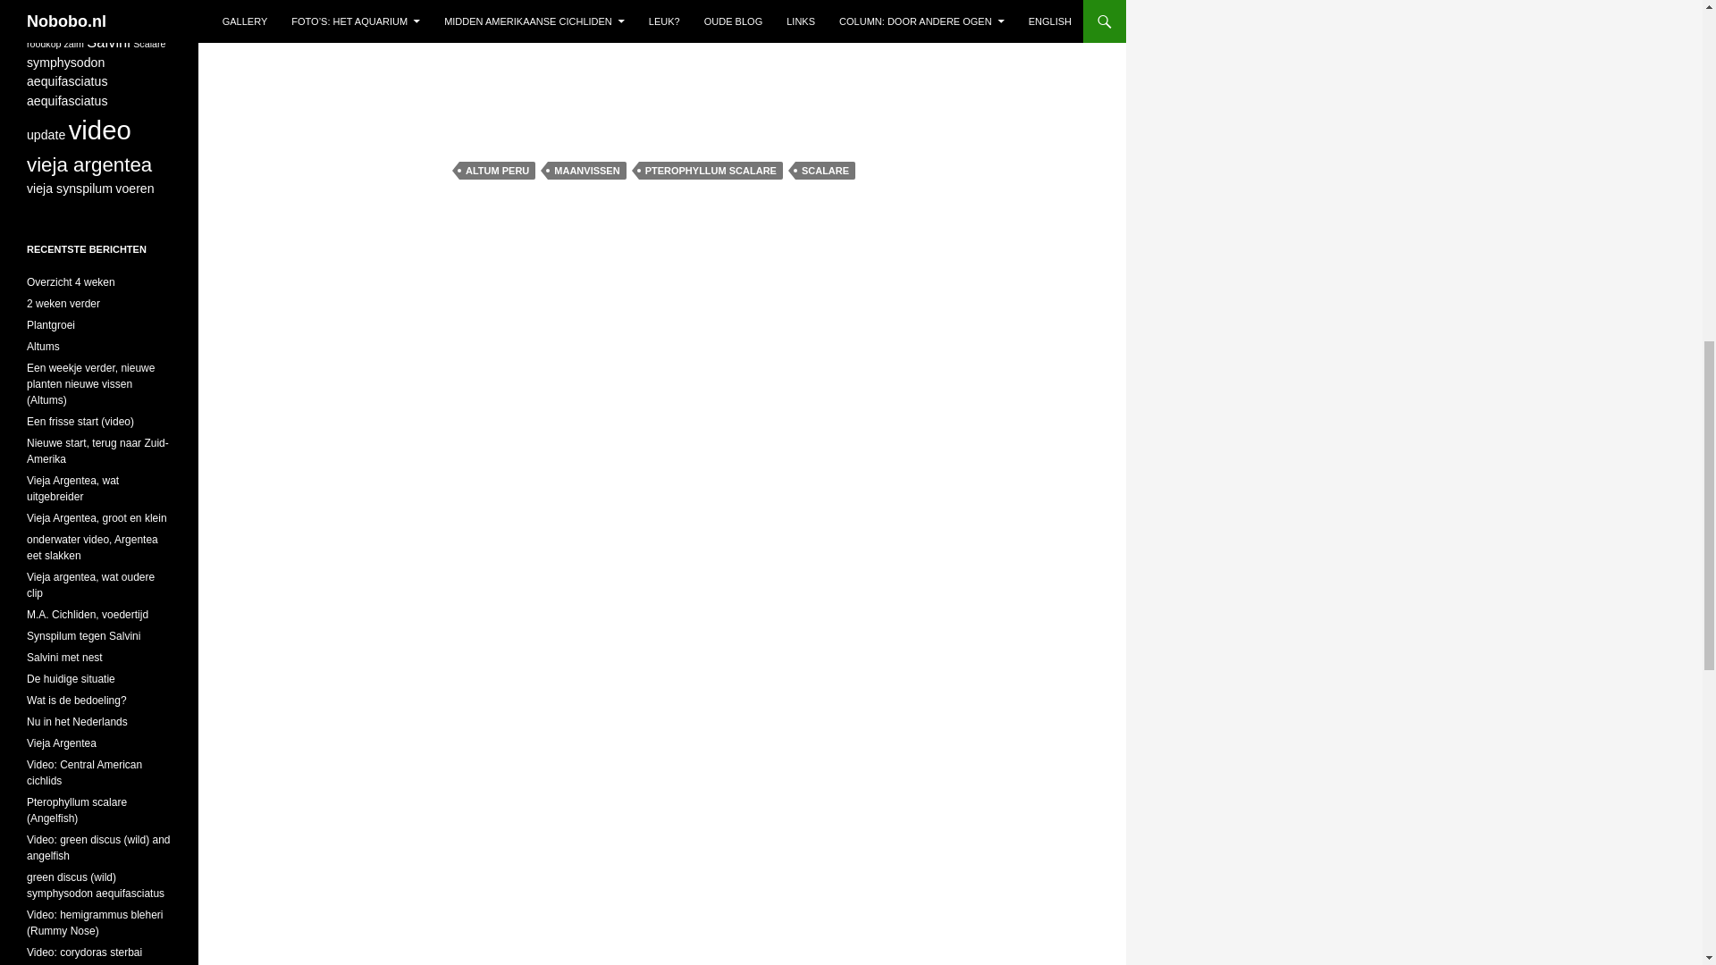 This screenshot has height=965, width=1716. What do you see at coordinates (825, 170) in the screenshot?
I see `SCALARE` at bounding box center [825, 170].